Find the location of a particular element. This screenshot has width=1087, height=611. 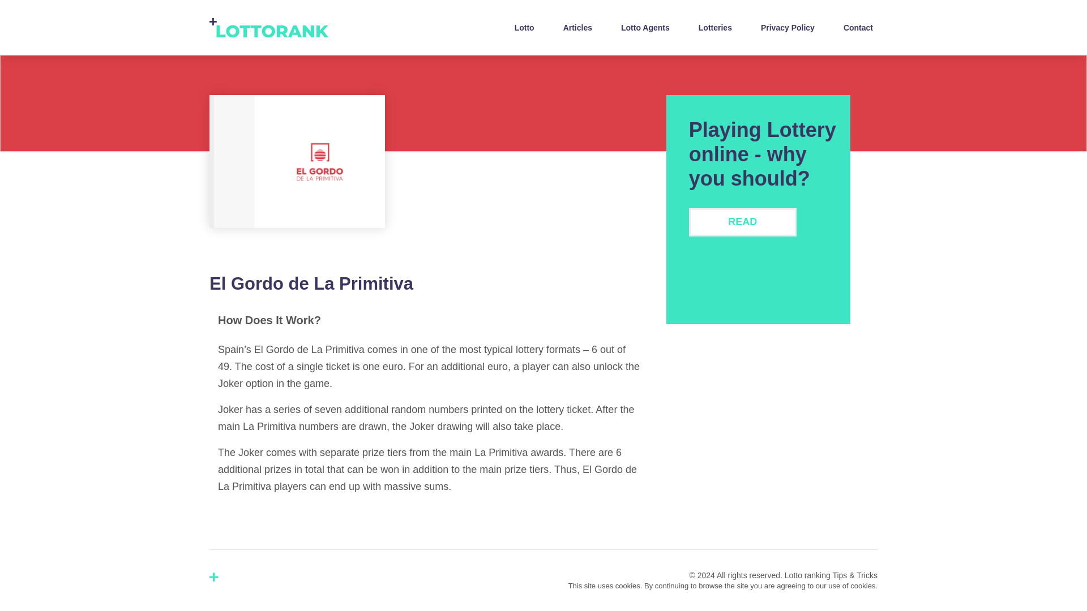

READ is located at coordinates (743, 222).